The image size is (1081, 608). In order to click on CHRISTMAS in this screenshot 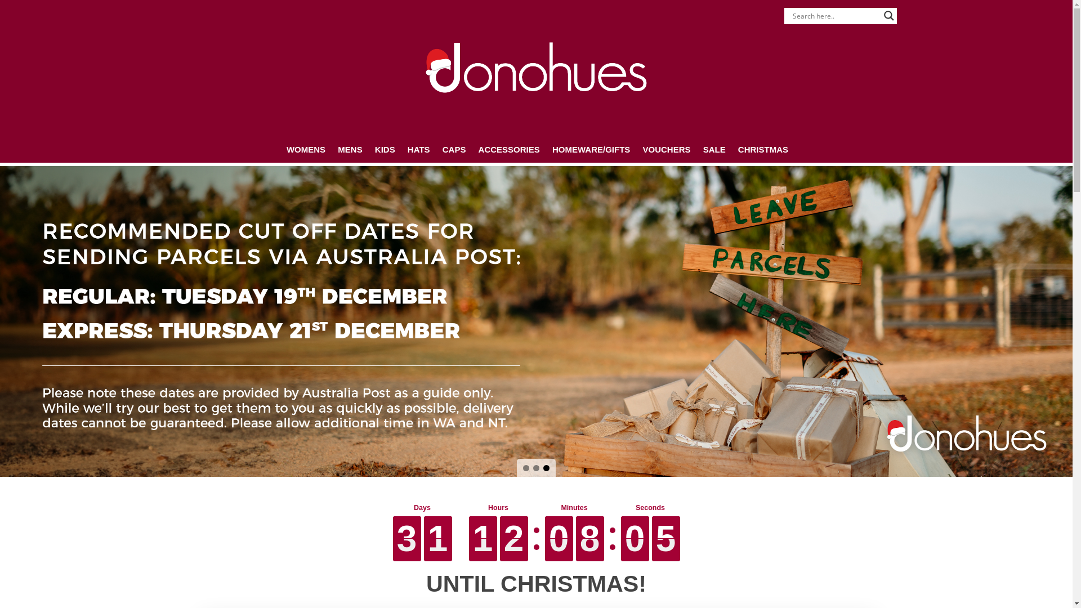, I will do `click(763, 149)`.